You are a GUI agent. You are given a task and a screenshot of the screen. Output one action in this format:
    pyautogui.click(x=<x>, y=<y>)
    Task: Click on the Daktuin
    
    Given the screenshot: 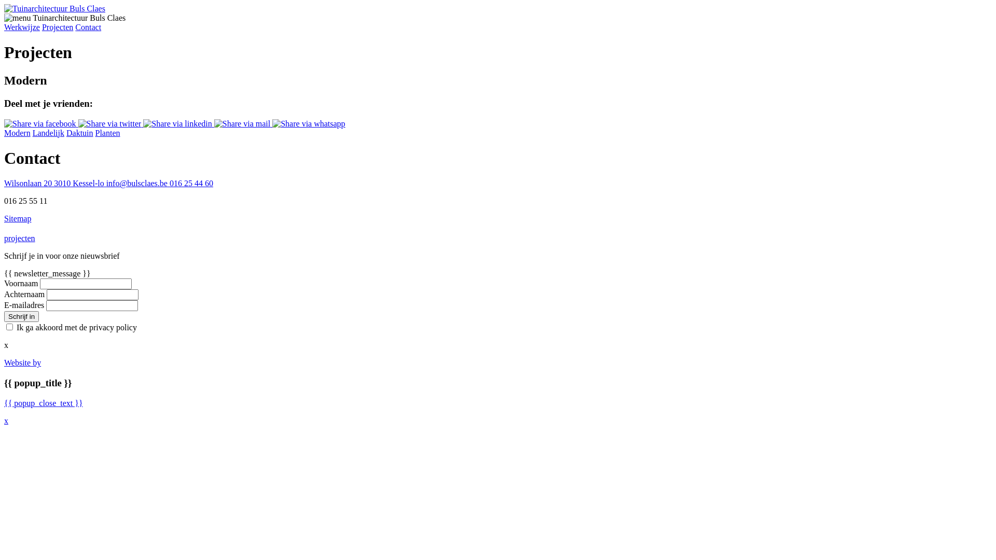 What is the action you would take?
    pyautogui.click(x=80, y=133)
    